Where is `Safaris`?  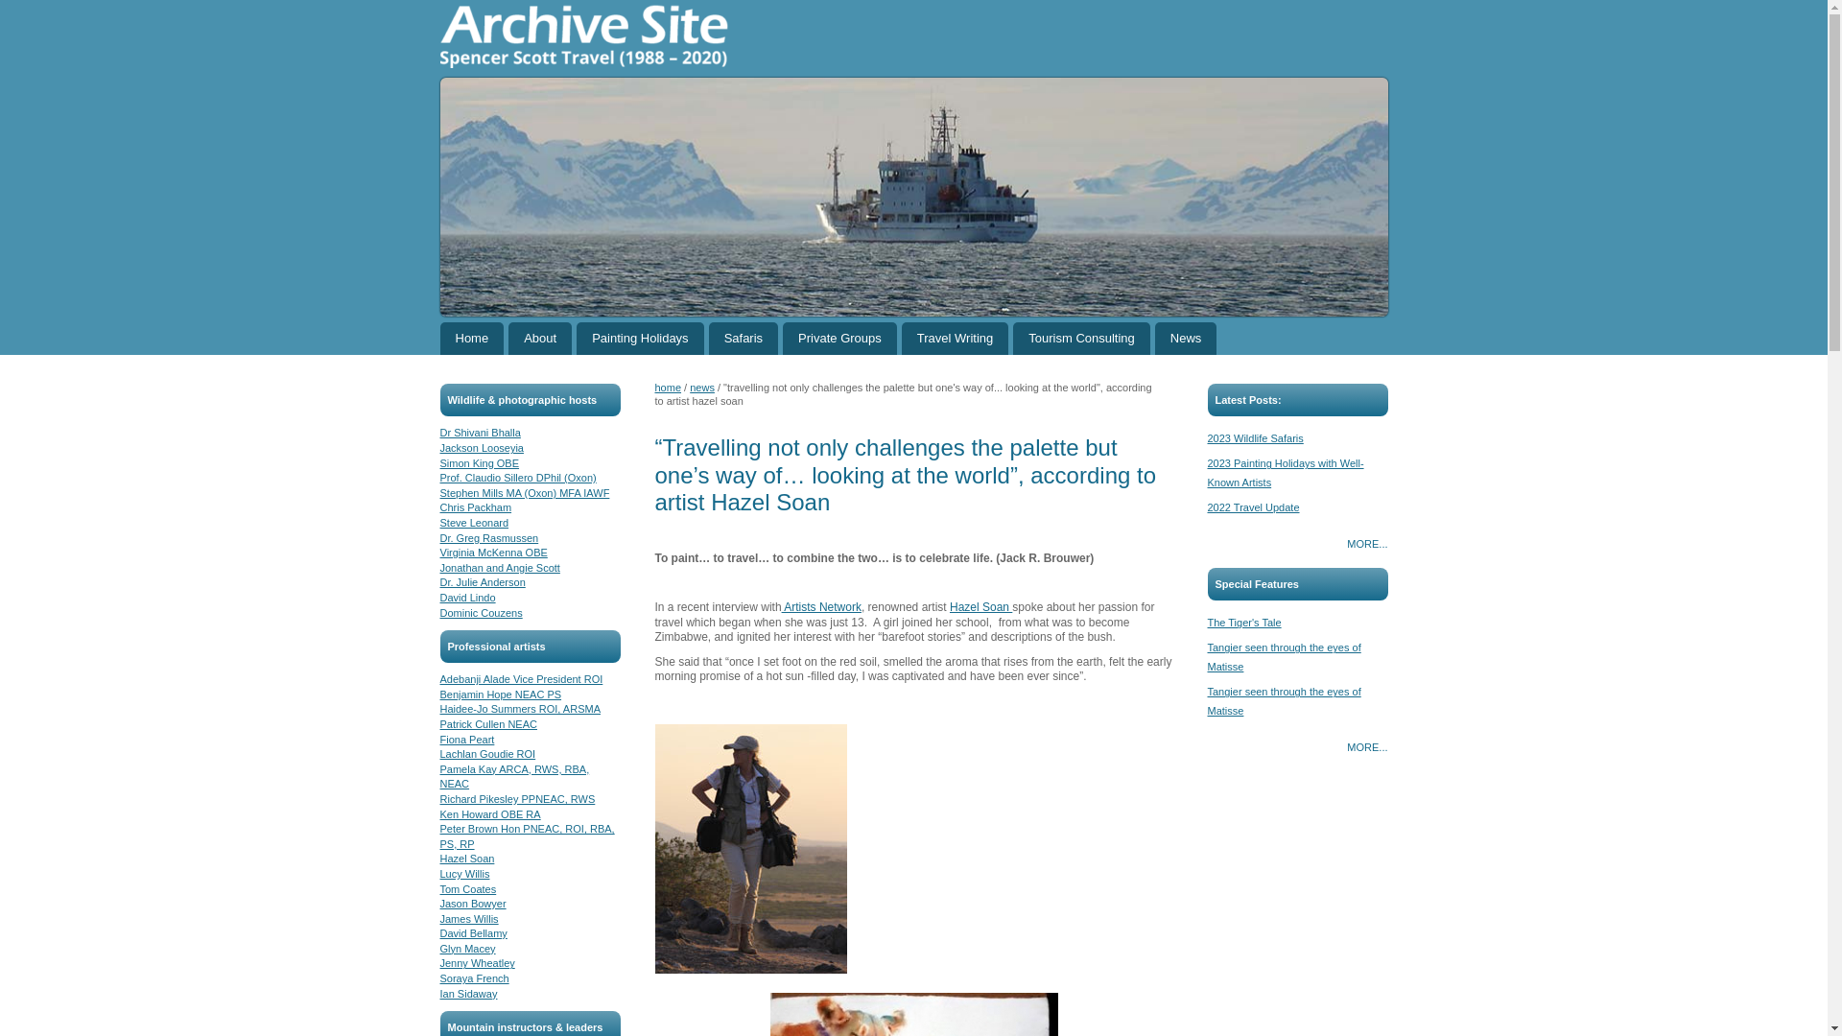 Safaris is located at coordinates (743, 338).